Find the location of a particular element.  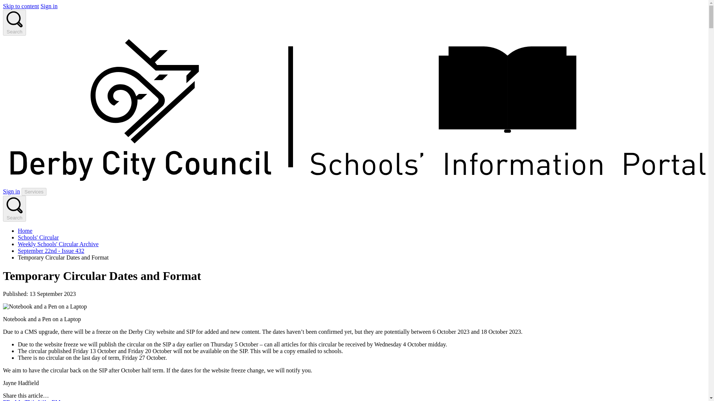

Search is located at coordinates (14, 209).